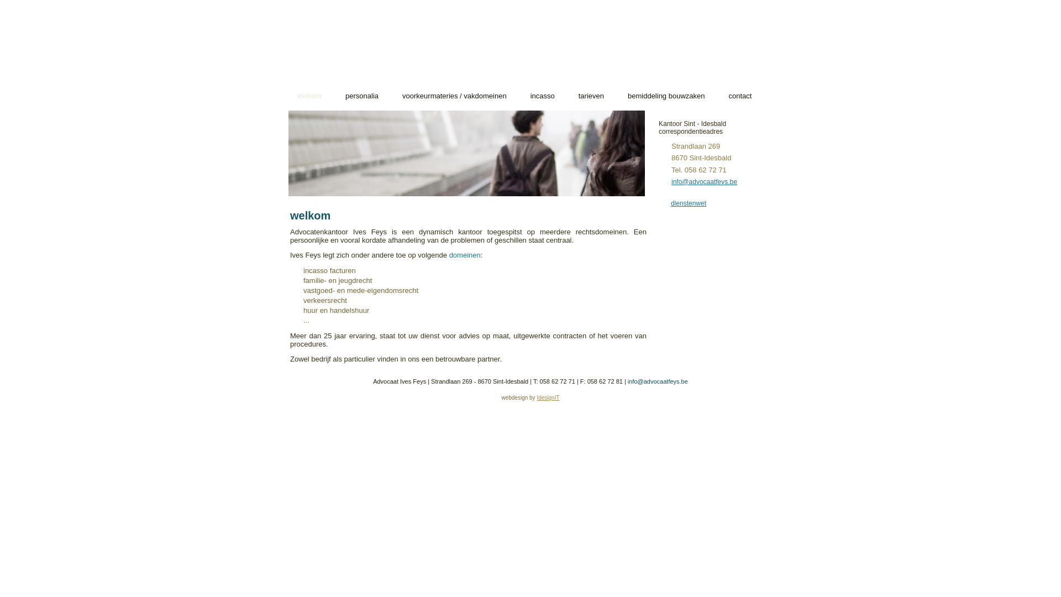 This screenshot has height=597, width=1061. I want to click on bemiddeling bouwzaken, so click(666, 96).